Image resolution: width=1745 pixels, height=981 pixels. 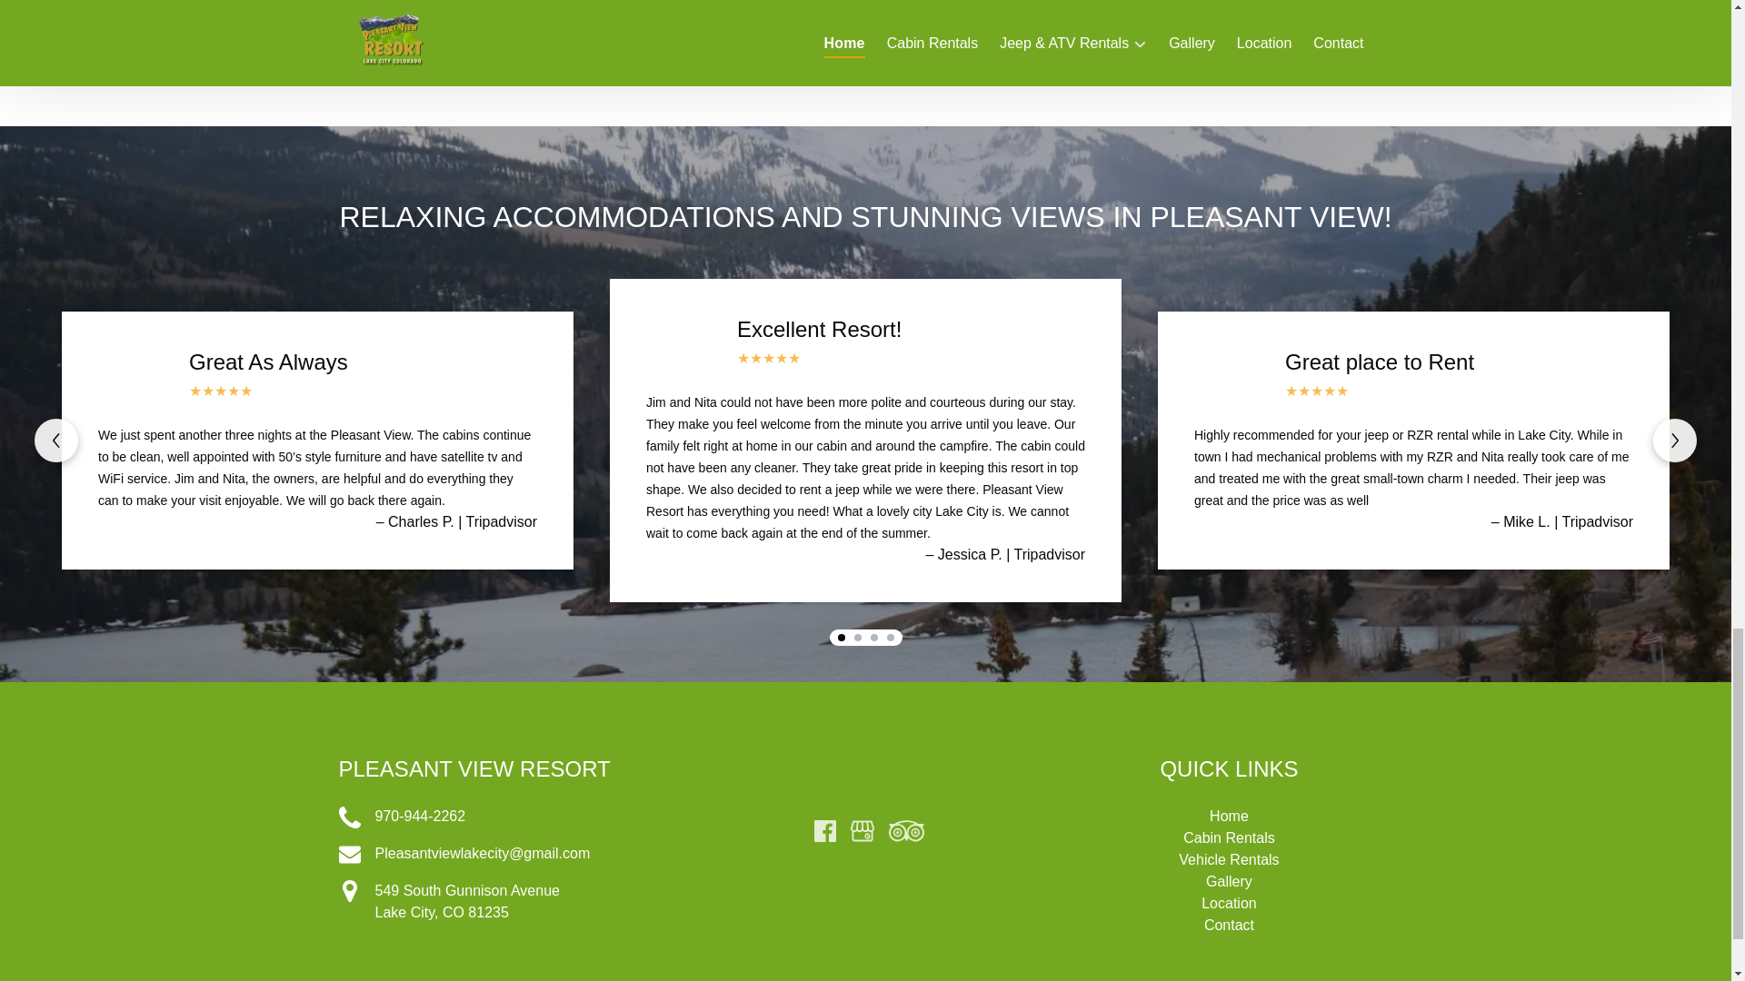 I want to click on Envelope, so click(x=1674, y=440).